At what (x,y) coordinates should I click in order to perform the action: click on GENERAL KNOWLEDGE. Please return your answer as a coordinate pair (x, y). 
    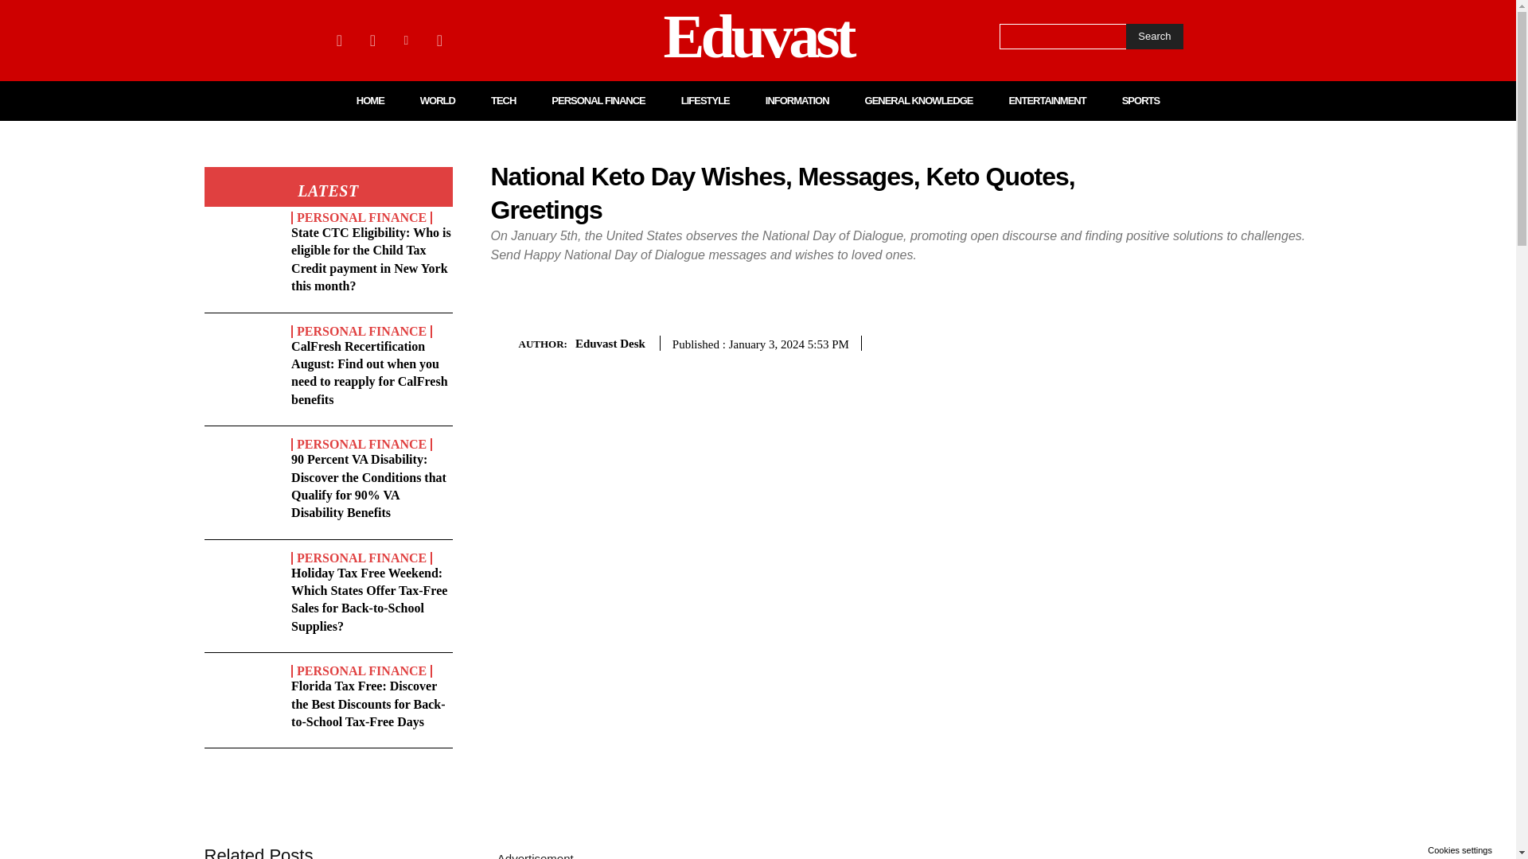
    Looking at the image, I should click on (918, 100).